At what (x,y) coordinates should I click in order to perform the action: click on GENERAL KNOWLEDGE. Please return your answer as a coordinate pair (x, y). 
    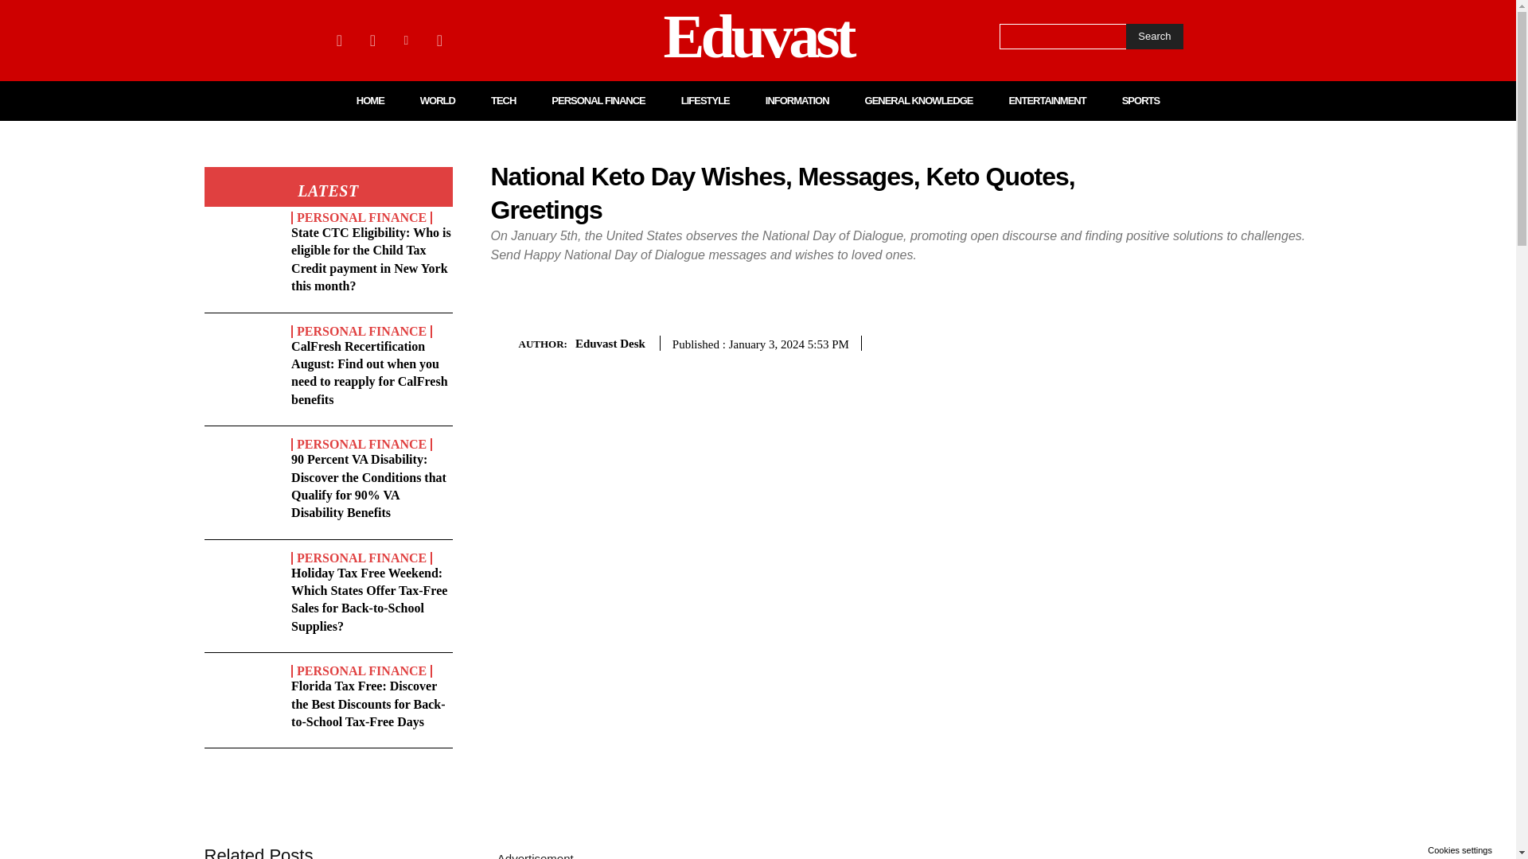
    Looking at the image, I should click on (918, 100).